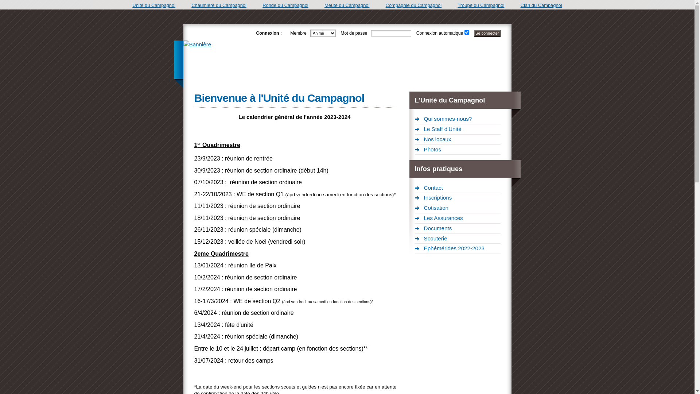 The height and width of the screenshot is (394, 700). I want to click on Inscriptions, so click(458, 198).